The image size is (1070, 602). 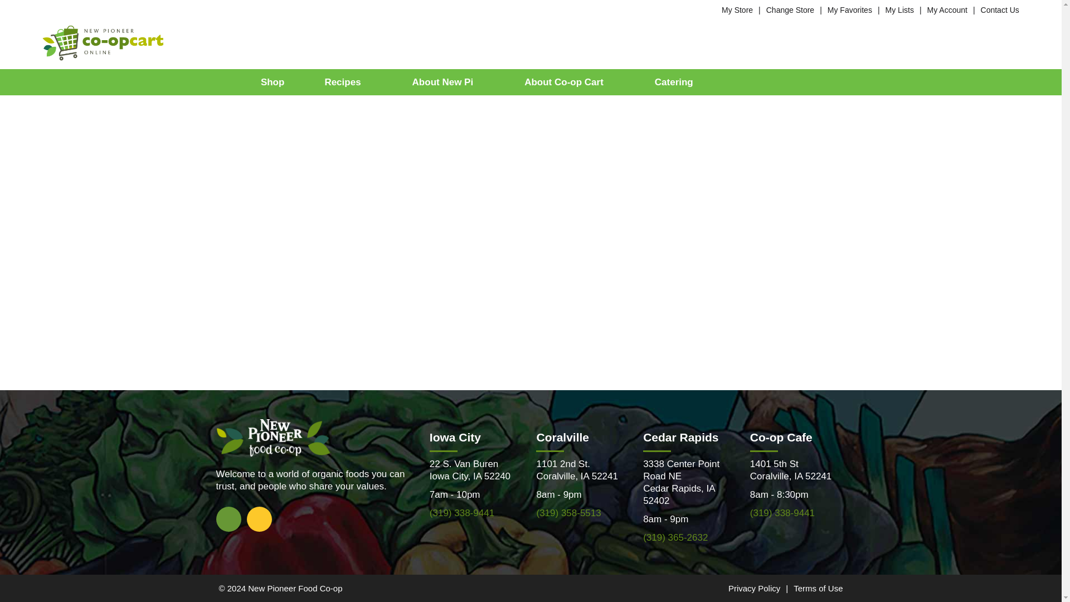 What do you see at coordinates (899, 9) in the screenshot?
I see `My Lists` at bounding box center [899, 9].